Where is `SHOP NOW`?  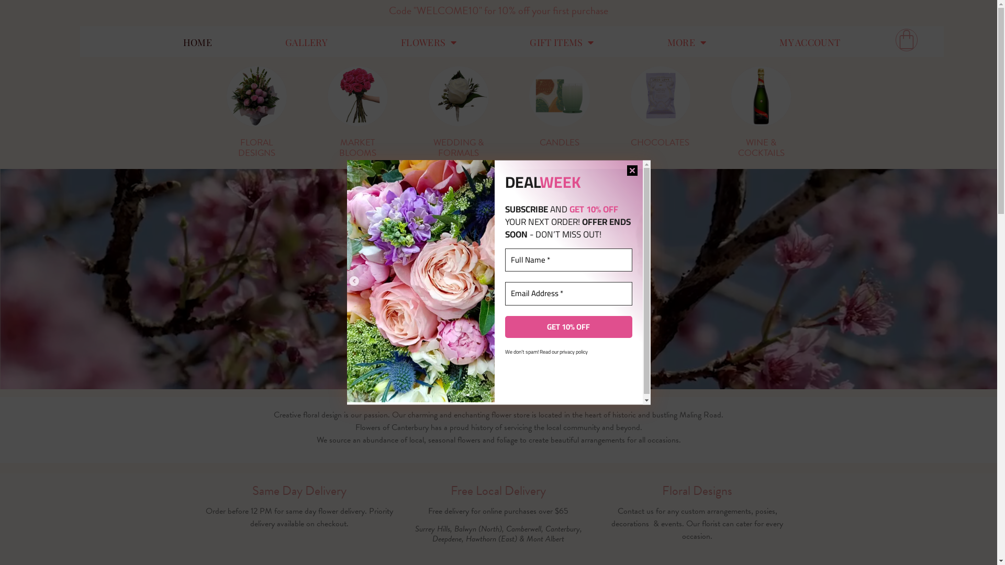
SHOP NOW is located at coordinates (499, 189).